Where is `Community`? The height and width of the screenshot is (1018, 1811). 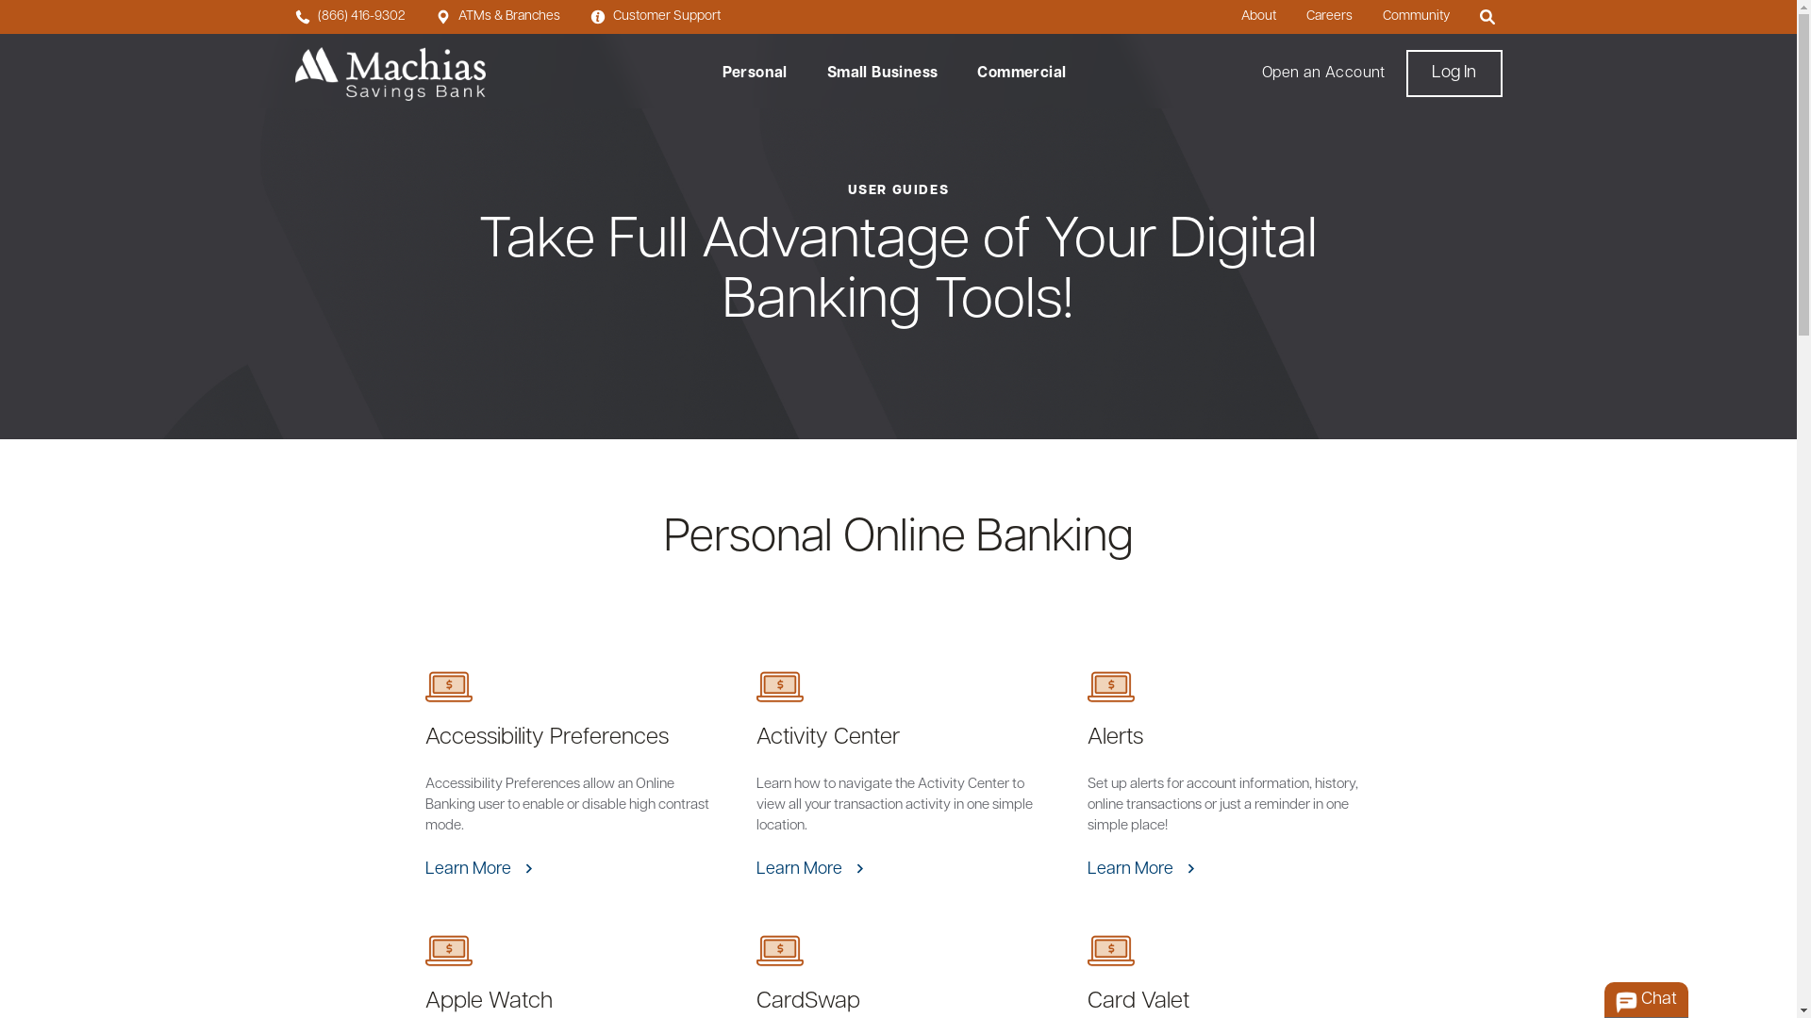
Community is located at coordinates (1417, 17).